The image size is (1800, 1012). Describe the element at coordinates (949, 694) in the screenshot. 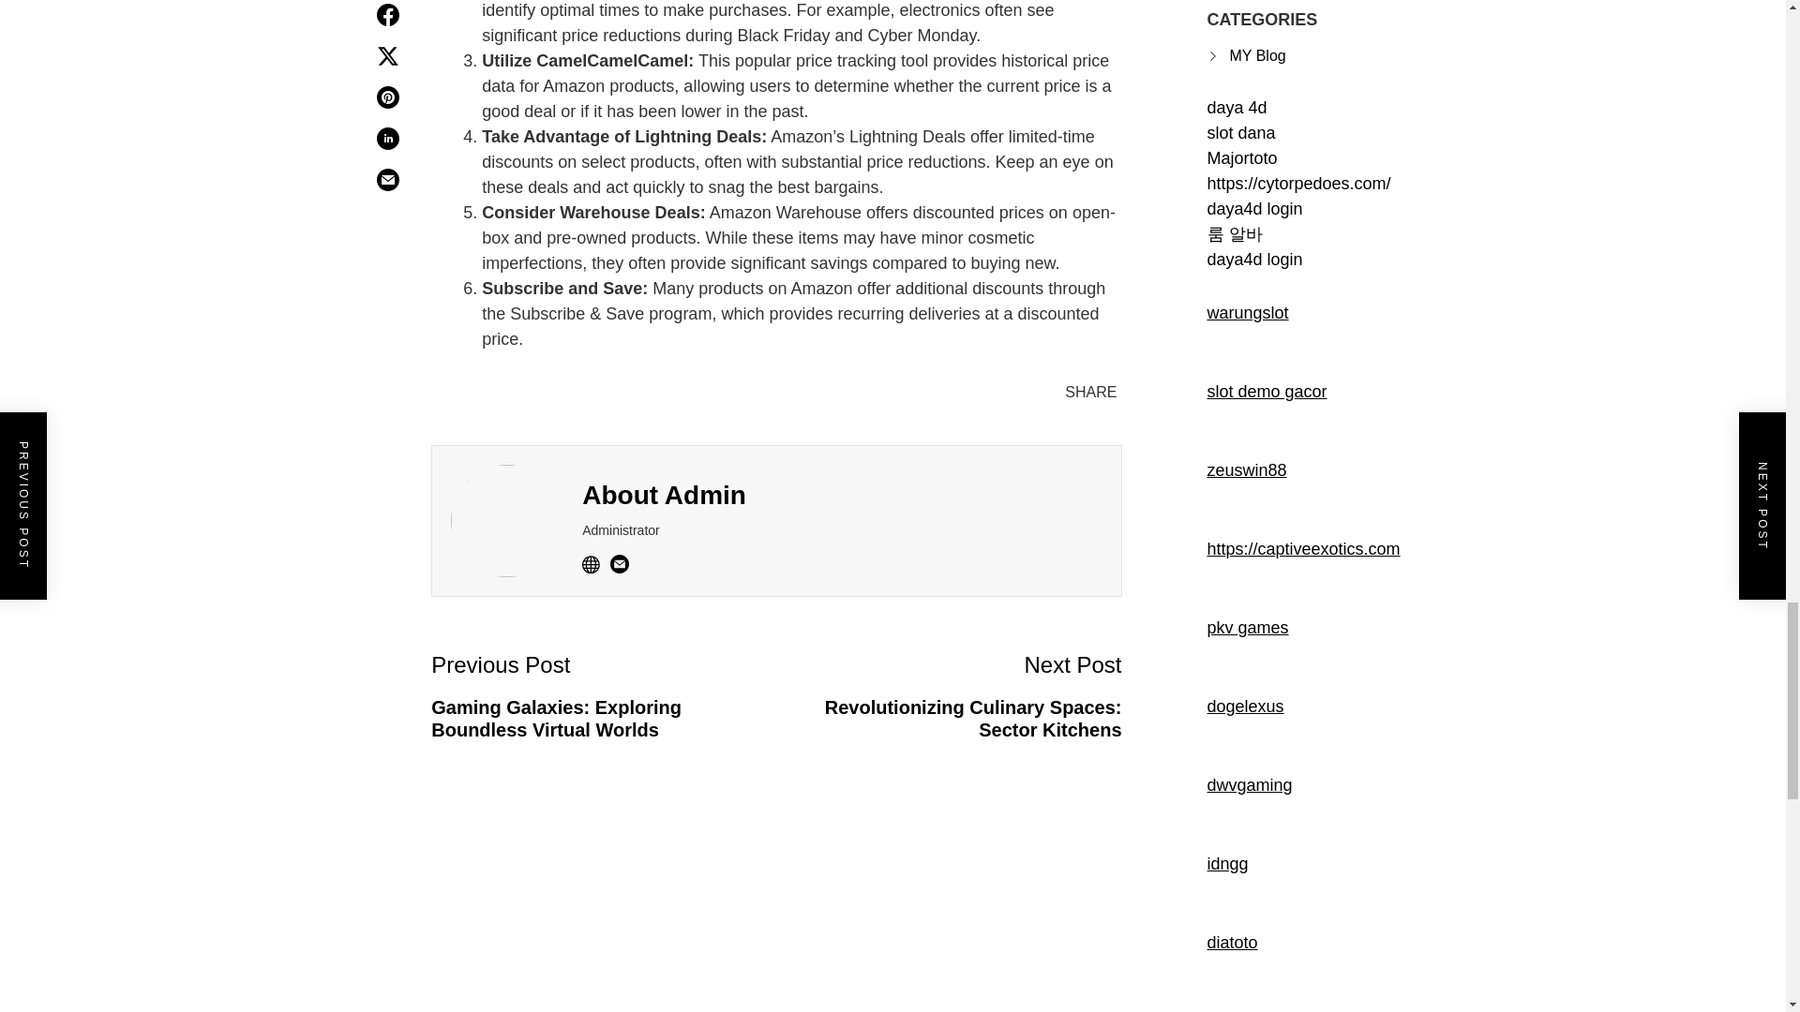

I see `About Admin` at that location.